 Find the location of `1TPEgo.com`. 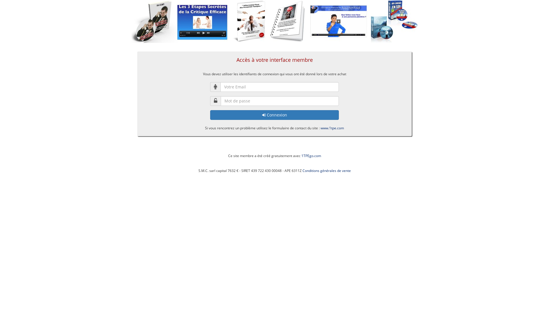

1TPEgo.com is located at coordinates (311, 156).